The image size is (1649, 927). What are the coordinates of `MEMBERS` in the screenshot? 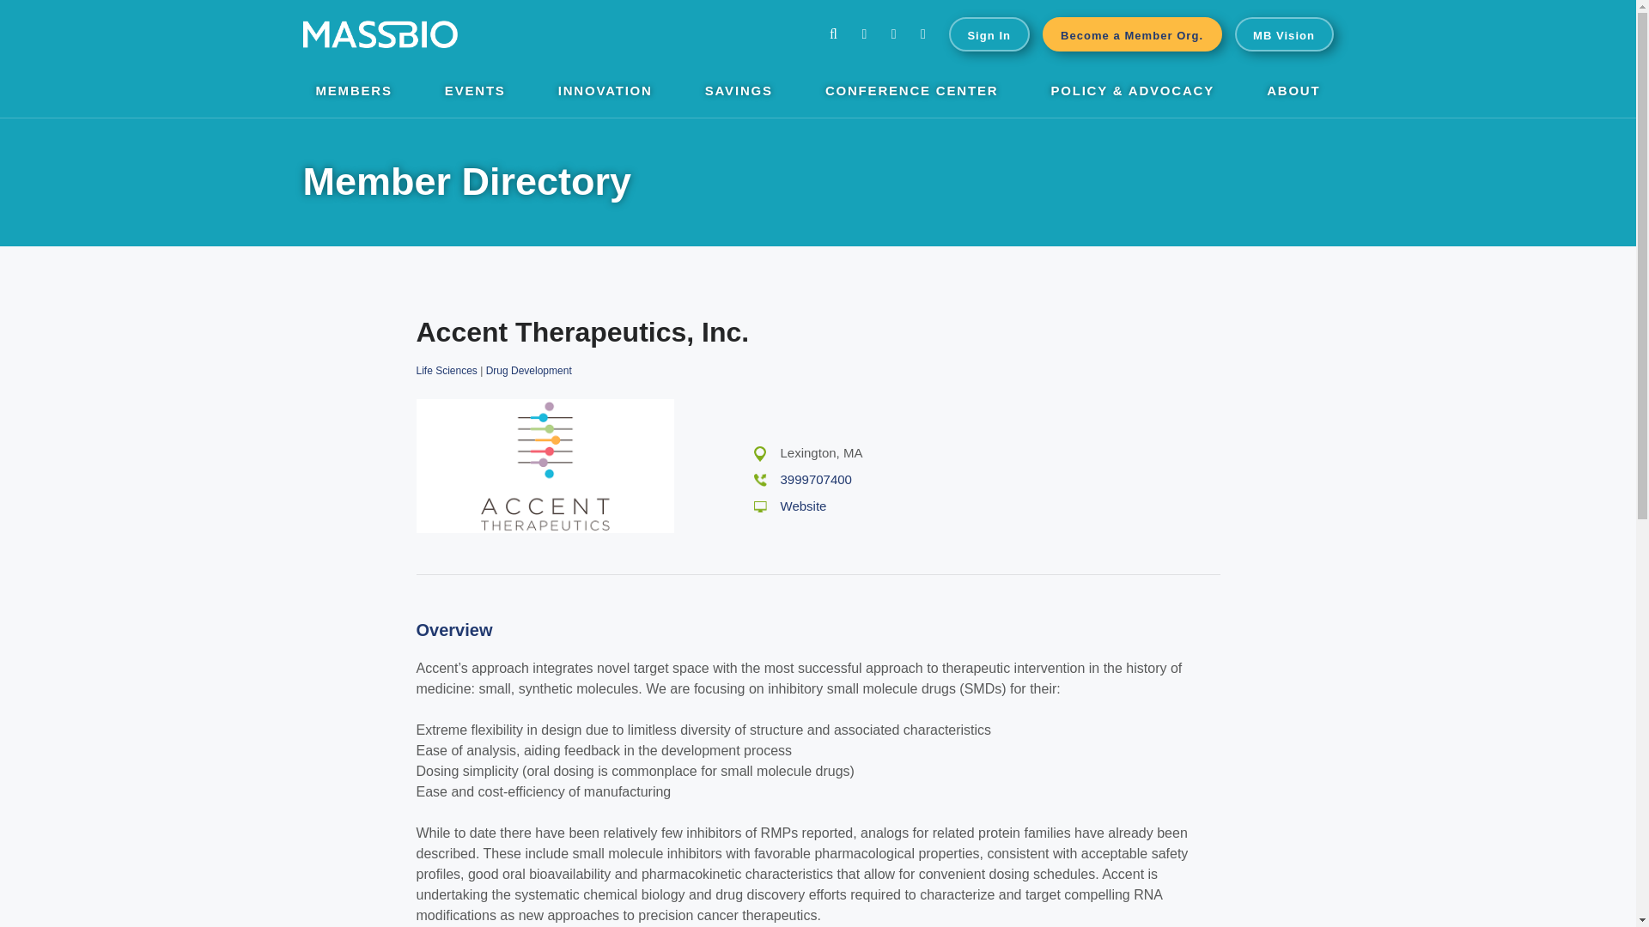 It's located at (354, 93).